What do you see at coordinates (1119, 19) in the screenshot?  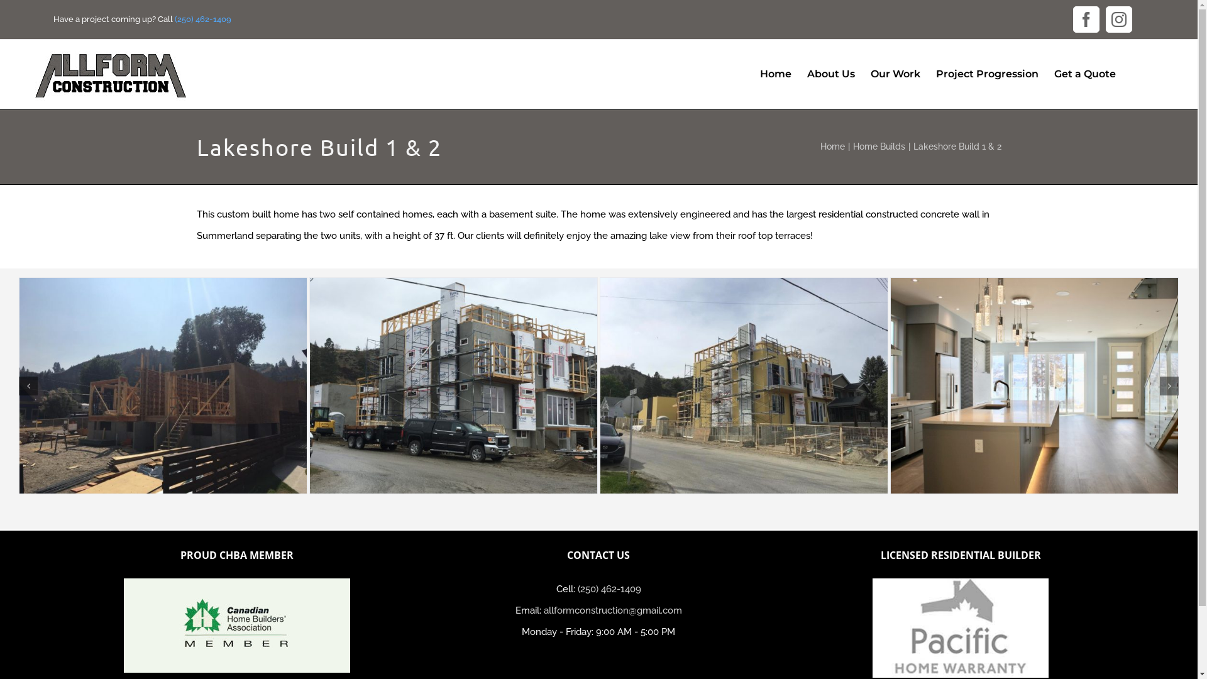 I see `Instagram` at bounding box center [1119, 19].